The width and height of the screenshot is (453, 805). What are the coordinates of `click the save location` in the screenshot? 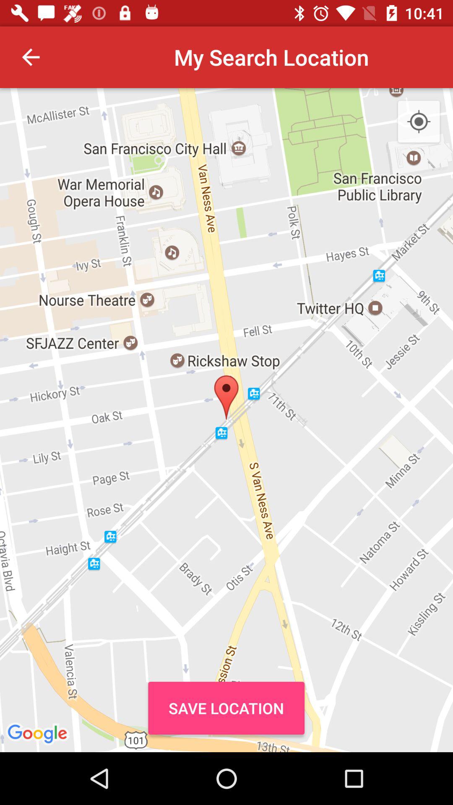 It's located at (226, 708).